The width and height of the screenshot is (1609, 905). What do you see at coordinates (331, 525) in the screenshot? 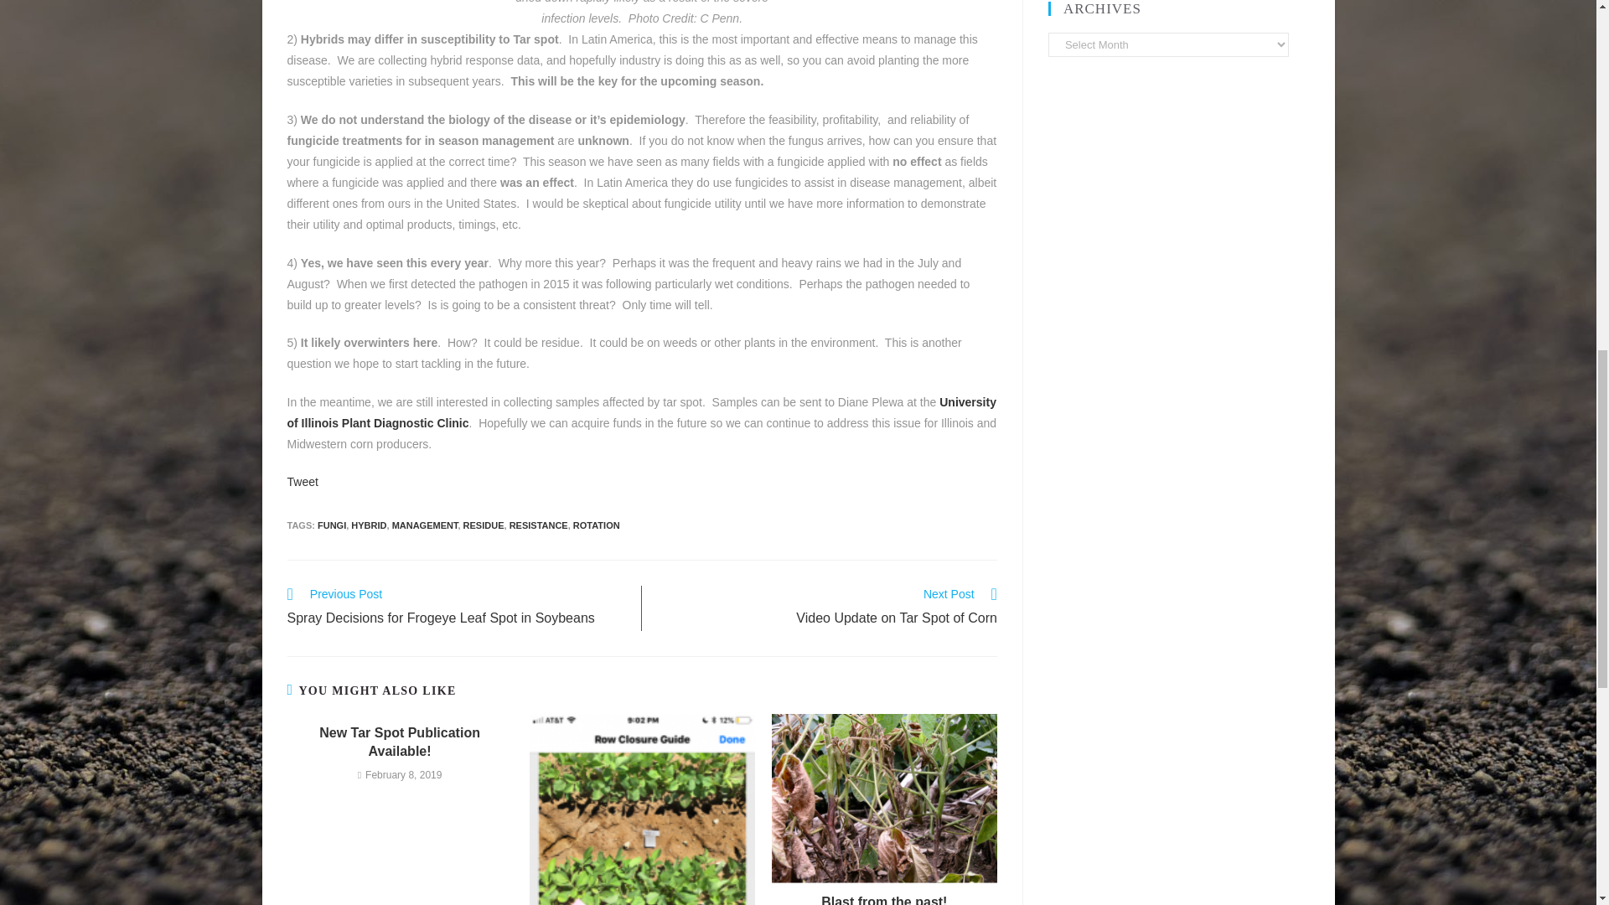
I see `FUNGI` at bounding box center [331, 525].